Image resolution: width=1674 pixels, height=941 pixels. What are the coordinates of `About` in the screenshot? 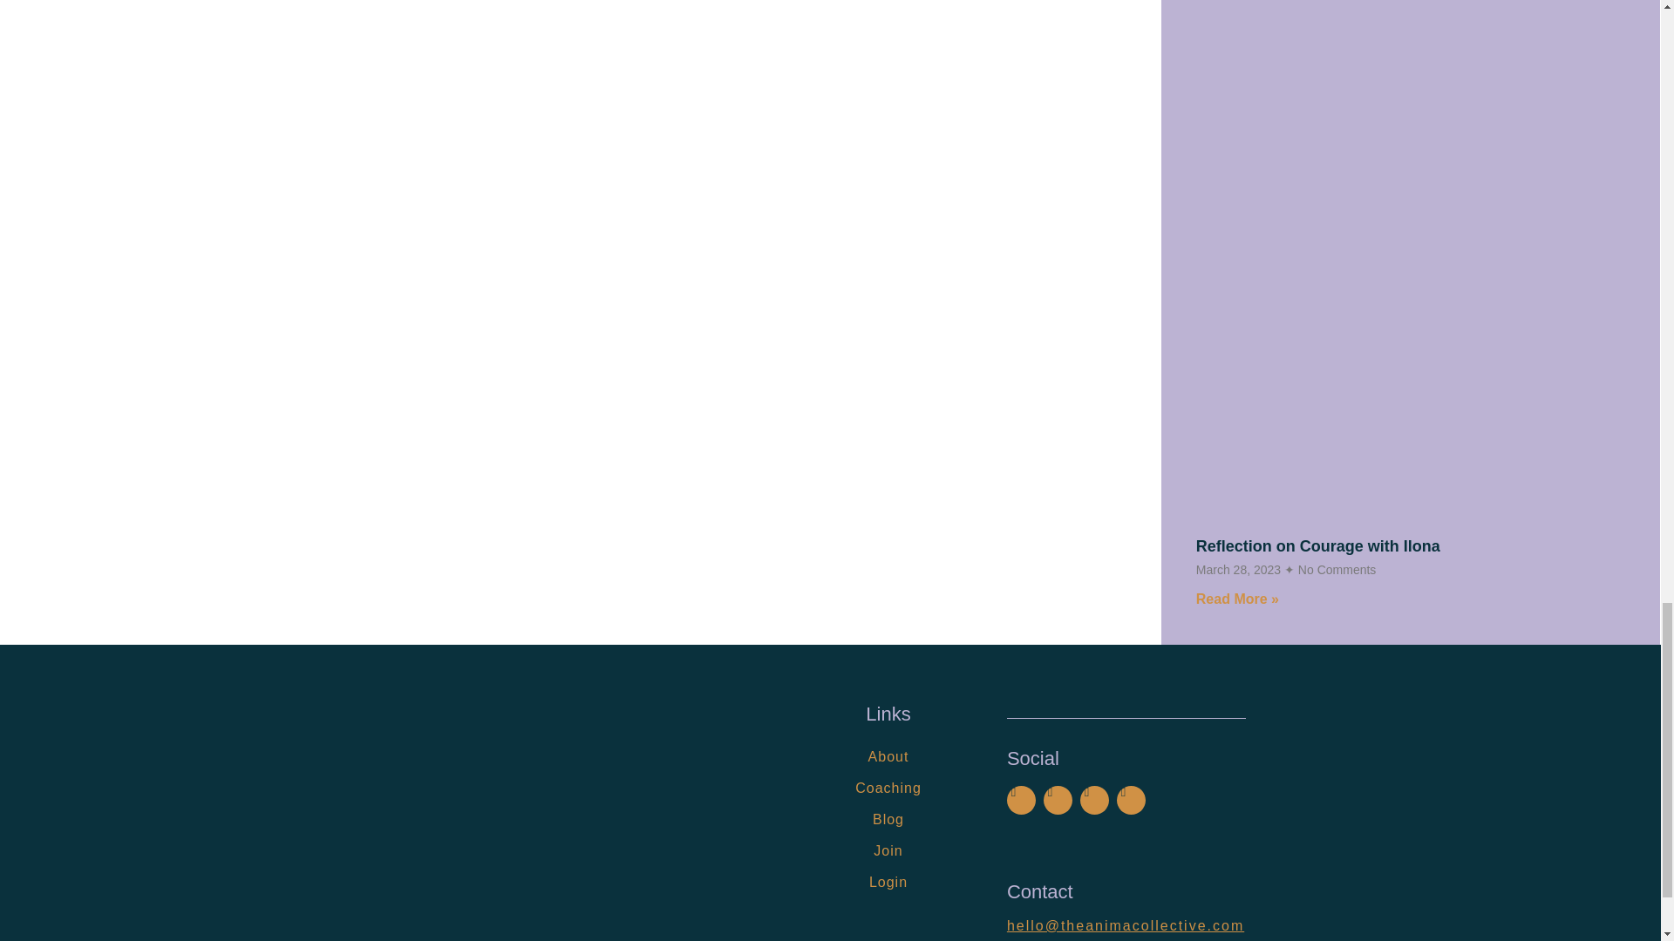 It's located at (888, 756).